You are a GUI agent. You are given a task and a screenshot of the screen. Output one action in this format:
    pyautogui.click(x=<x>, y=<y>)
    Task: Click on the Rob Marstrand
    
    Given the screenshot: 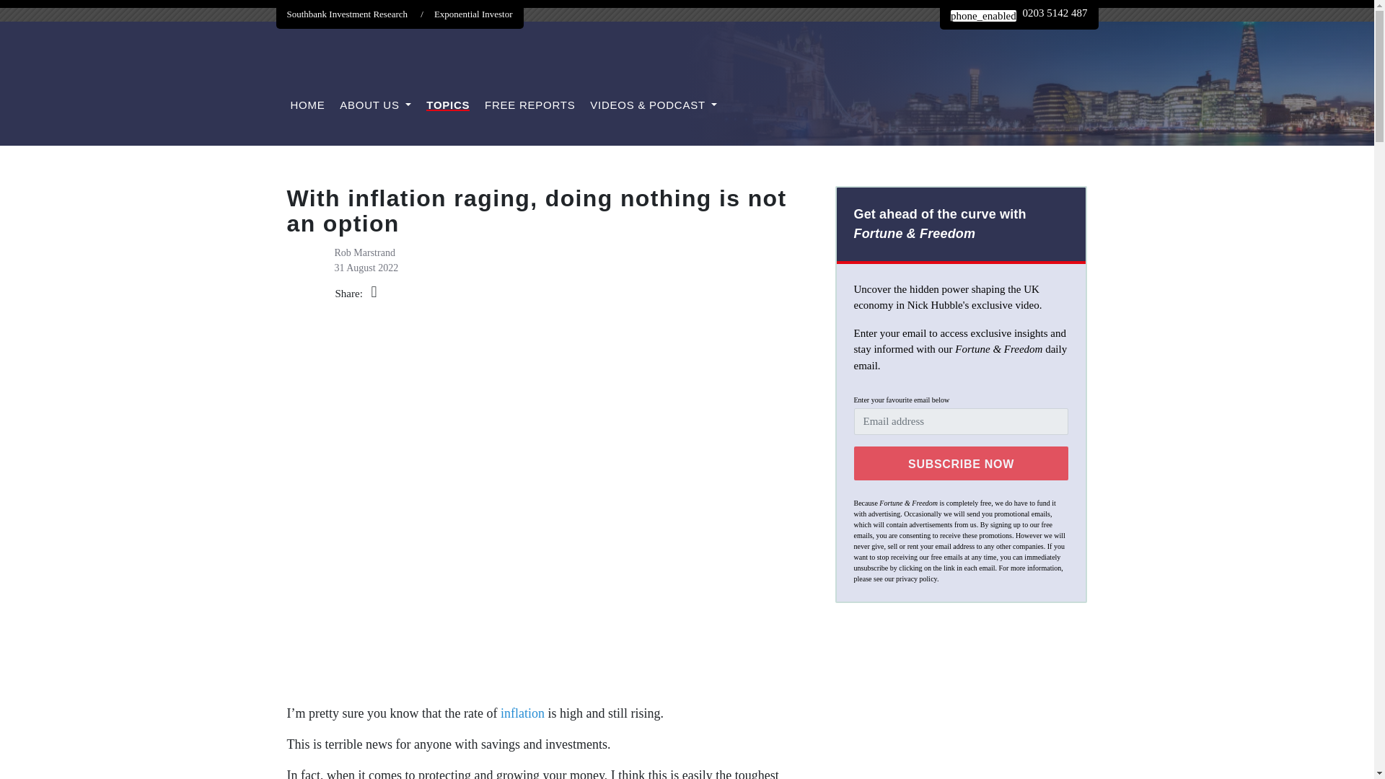 What is the action you would take?
    pyautogui.click(x=365, y=252)
    